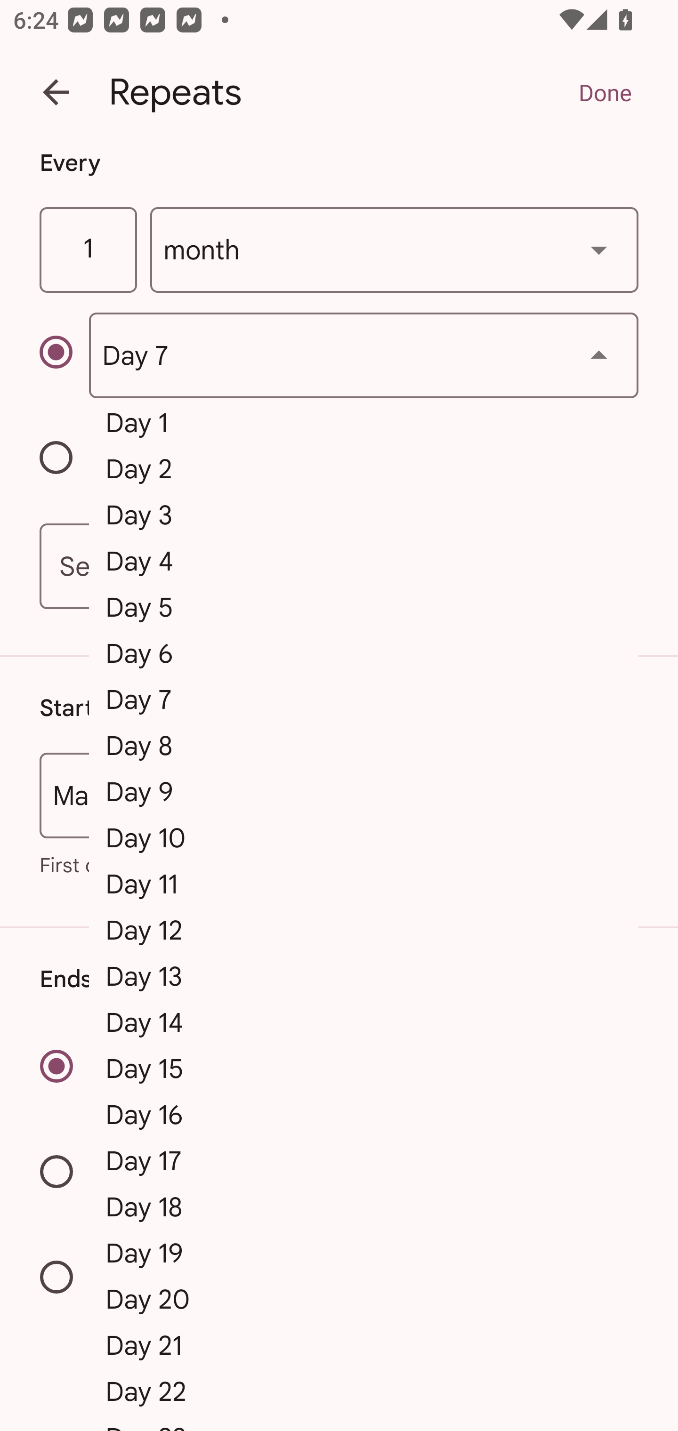  Describe the element at coordinates (599, 249) in the screenshot. I see `Show dropdown menu` at that location.